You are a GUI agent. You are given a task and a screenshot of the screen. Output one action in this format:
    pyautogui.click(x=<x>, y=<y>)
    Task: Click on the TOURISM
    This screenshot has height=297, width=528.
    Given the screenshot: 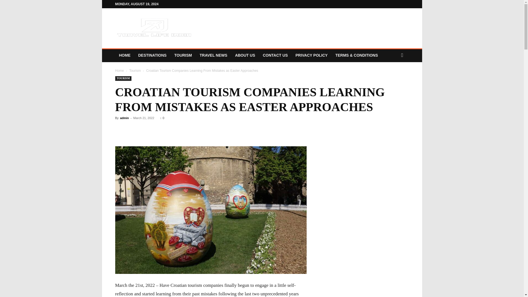 What is the action you would take?
    pyautogui.click(x=183, y=55)
    